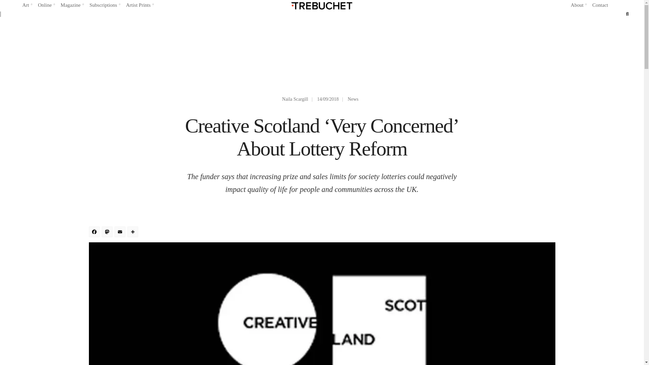 This screenshot has height=365, width=649. I want to click on Online, so click(46, 5).